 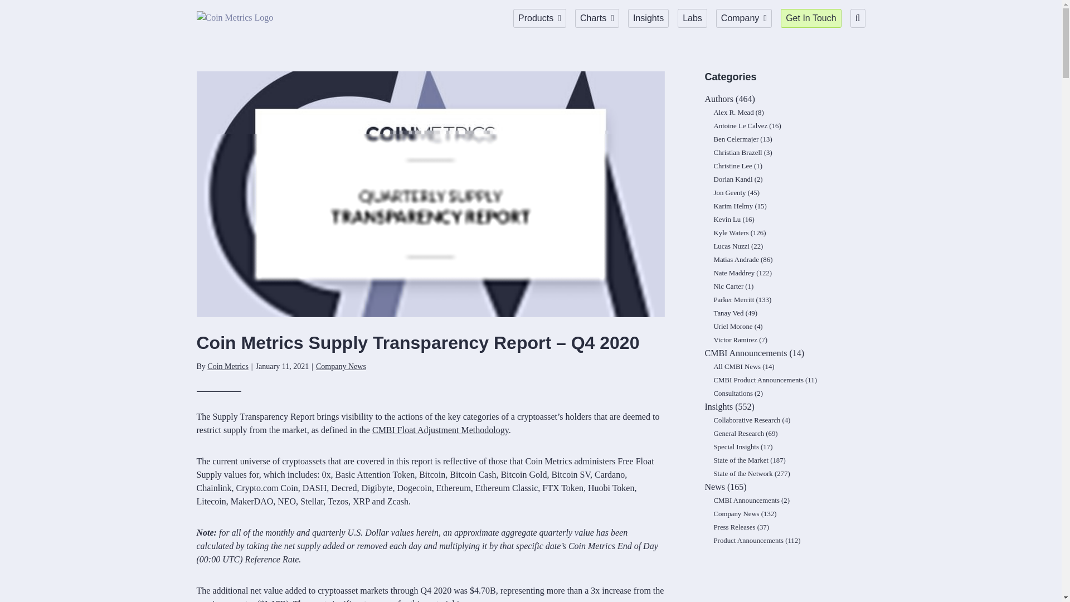 I want to click on Get In Touch, so click(x=811, y=18).